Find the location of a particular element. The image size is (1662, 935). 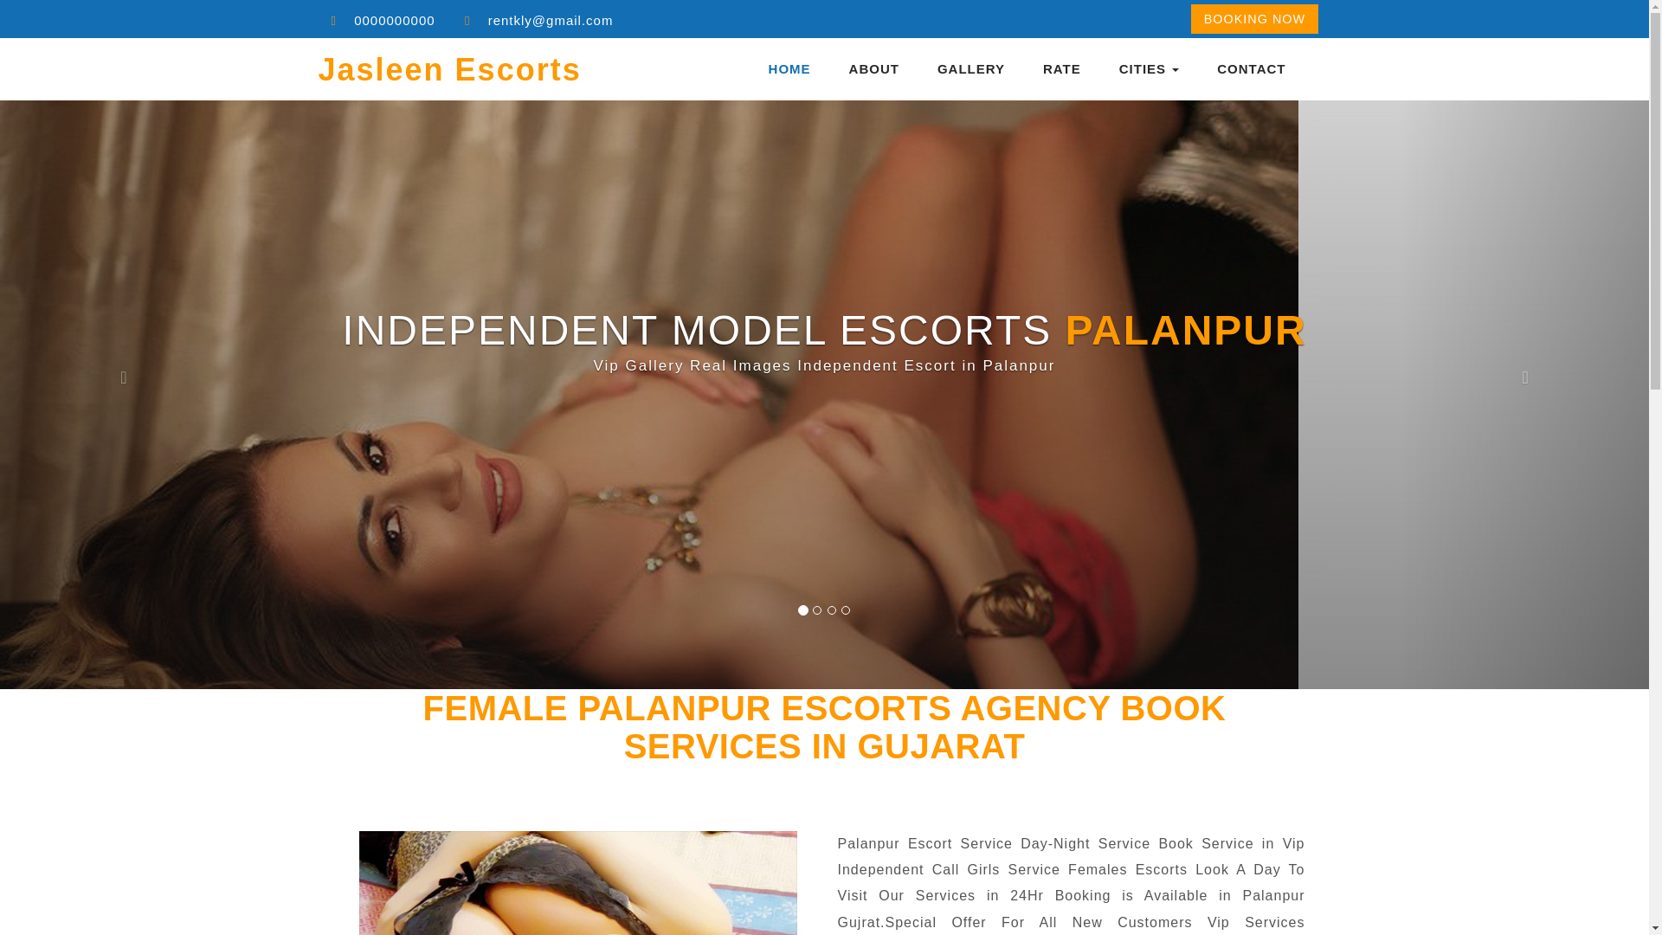

CITIES is located at coordinates (1150, 69).